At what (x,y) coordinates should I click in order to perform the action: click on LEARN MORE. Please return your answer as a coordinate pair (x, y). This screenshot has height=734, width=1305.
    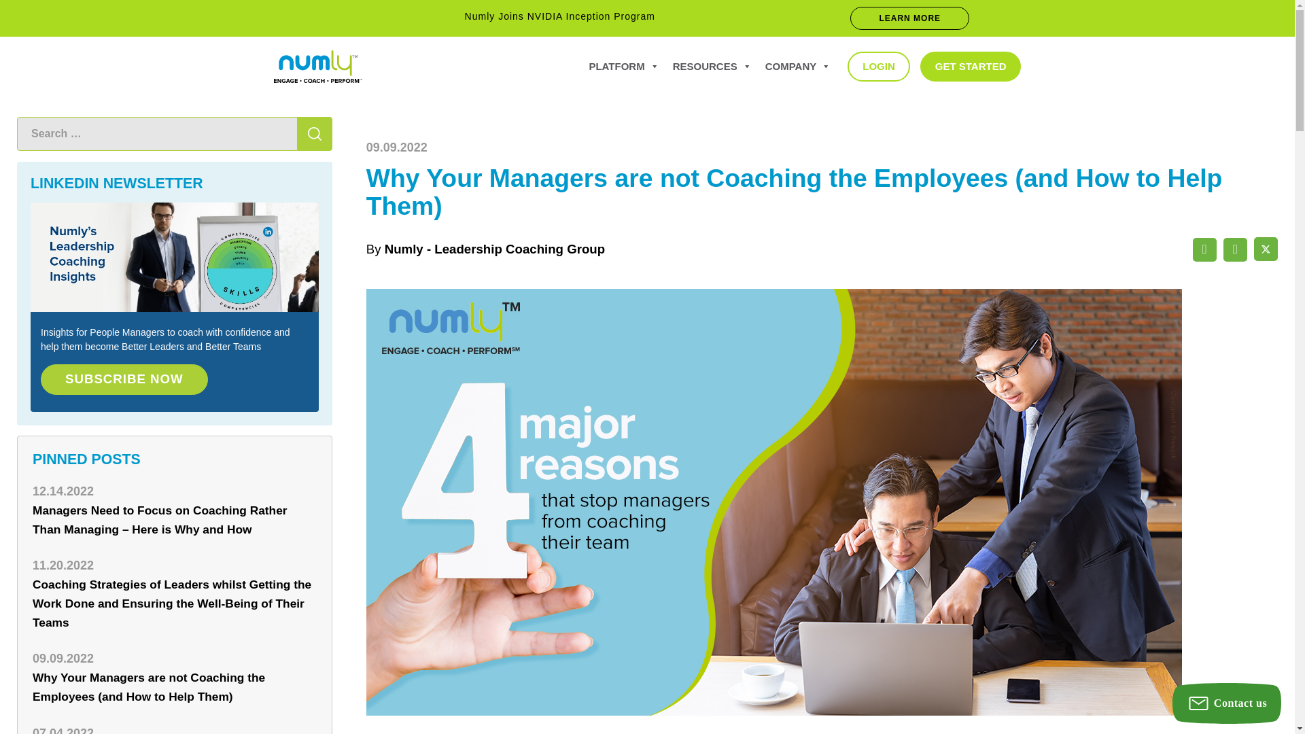
    Looking at the image, I should click on (909, 18).